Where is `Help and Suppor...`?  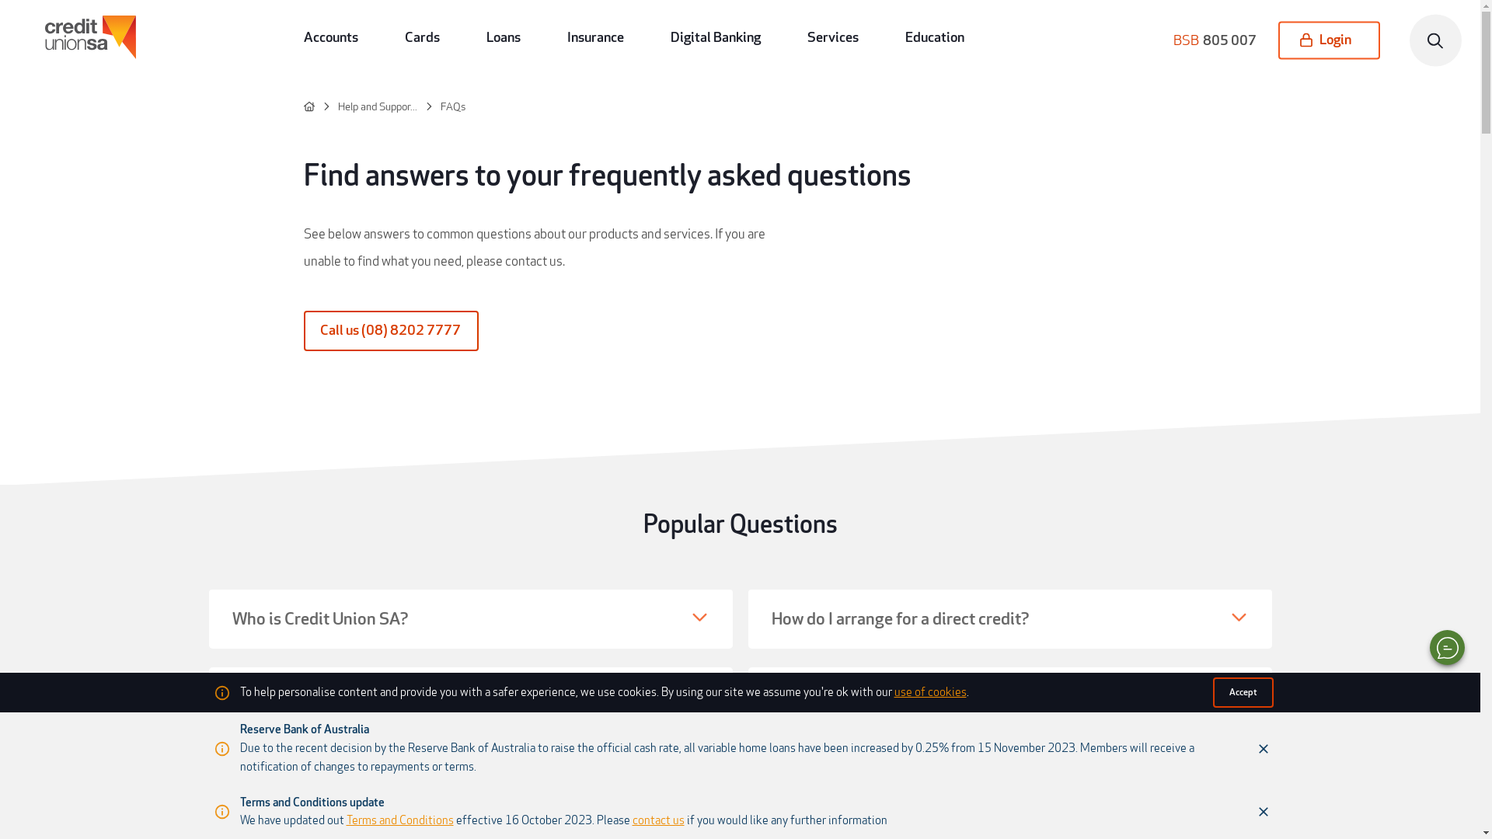
Help and Suppor... is located at coordinates (369, 107).